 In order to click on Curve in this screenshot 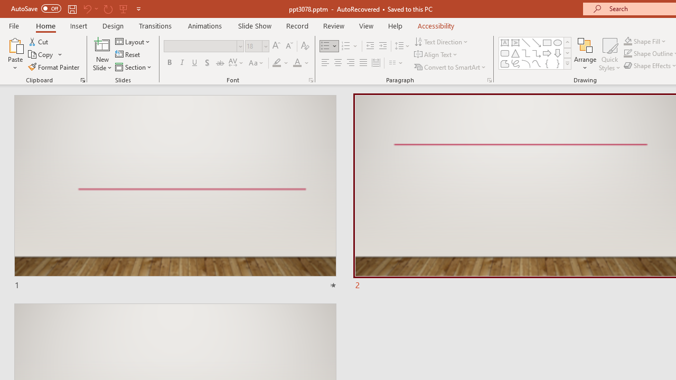, I will do `click(537, 63)`.